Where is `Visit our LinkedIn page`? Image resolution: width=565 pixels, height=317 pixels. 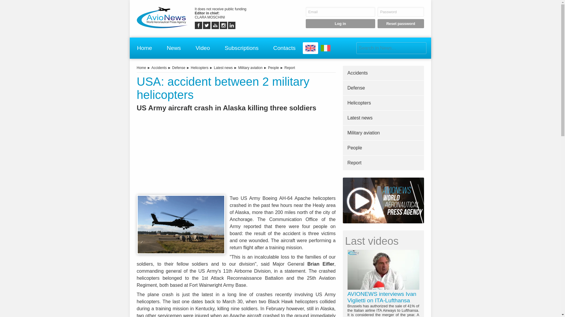
Visit our LinkedIn page is located at coordinates (232, 25).